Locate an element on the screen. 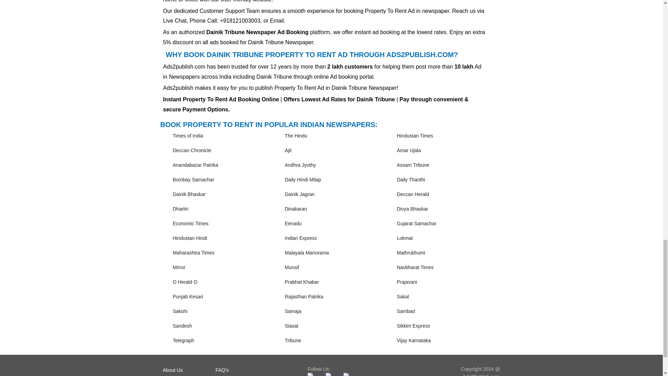 The width and height of the screenshot is (668, 376). Maharashtra Times is located at coordinates (193, 253).